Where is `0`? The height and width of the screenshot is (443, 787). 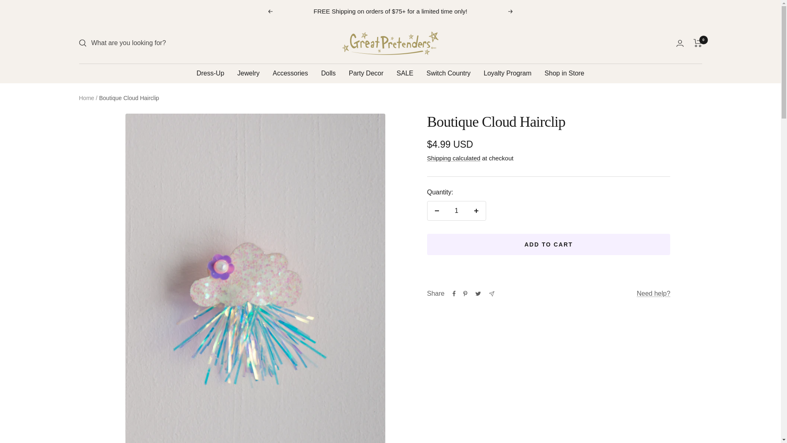
0 is located at coordinates (698, 43).